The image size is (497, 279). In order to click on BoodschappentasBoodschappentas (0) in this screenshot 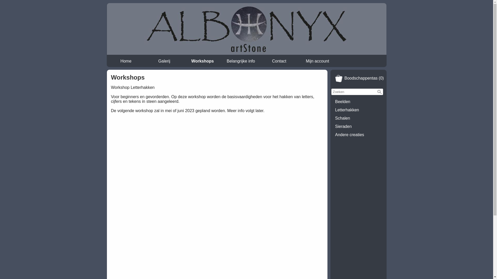, I will do `click(359, 79)`.